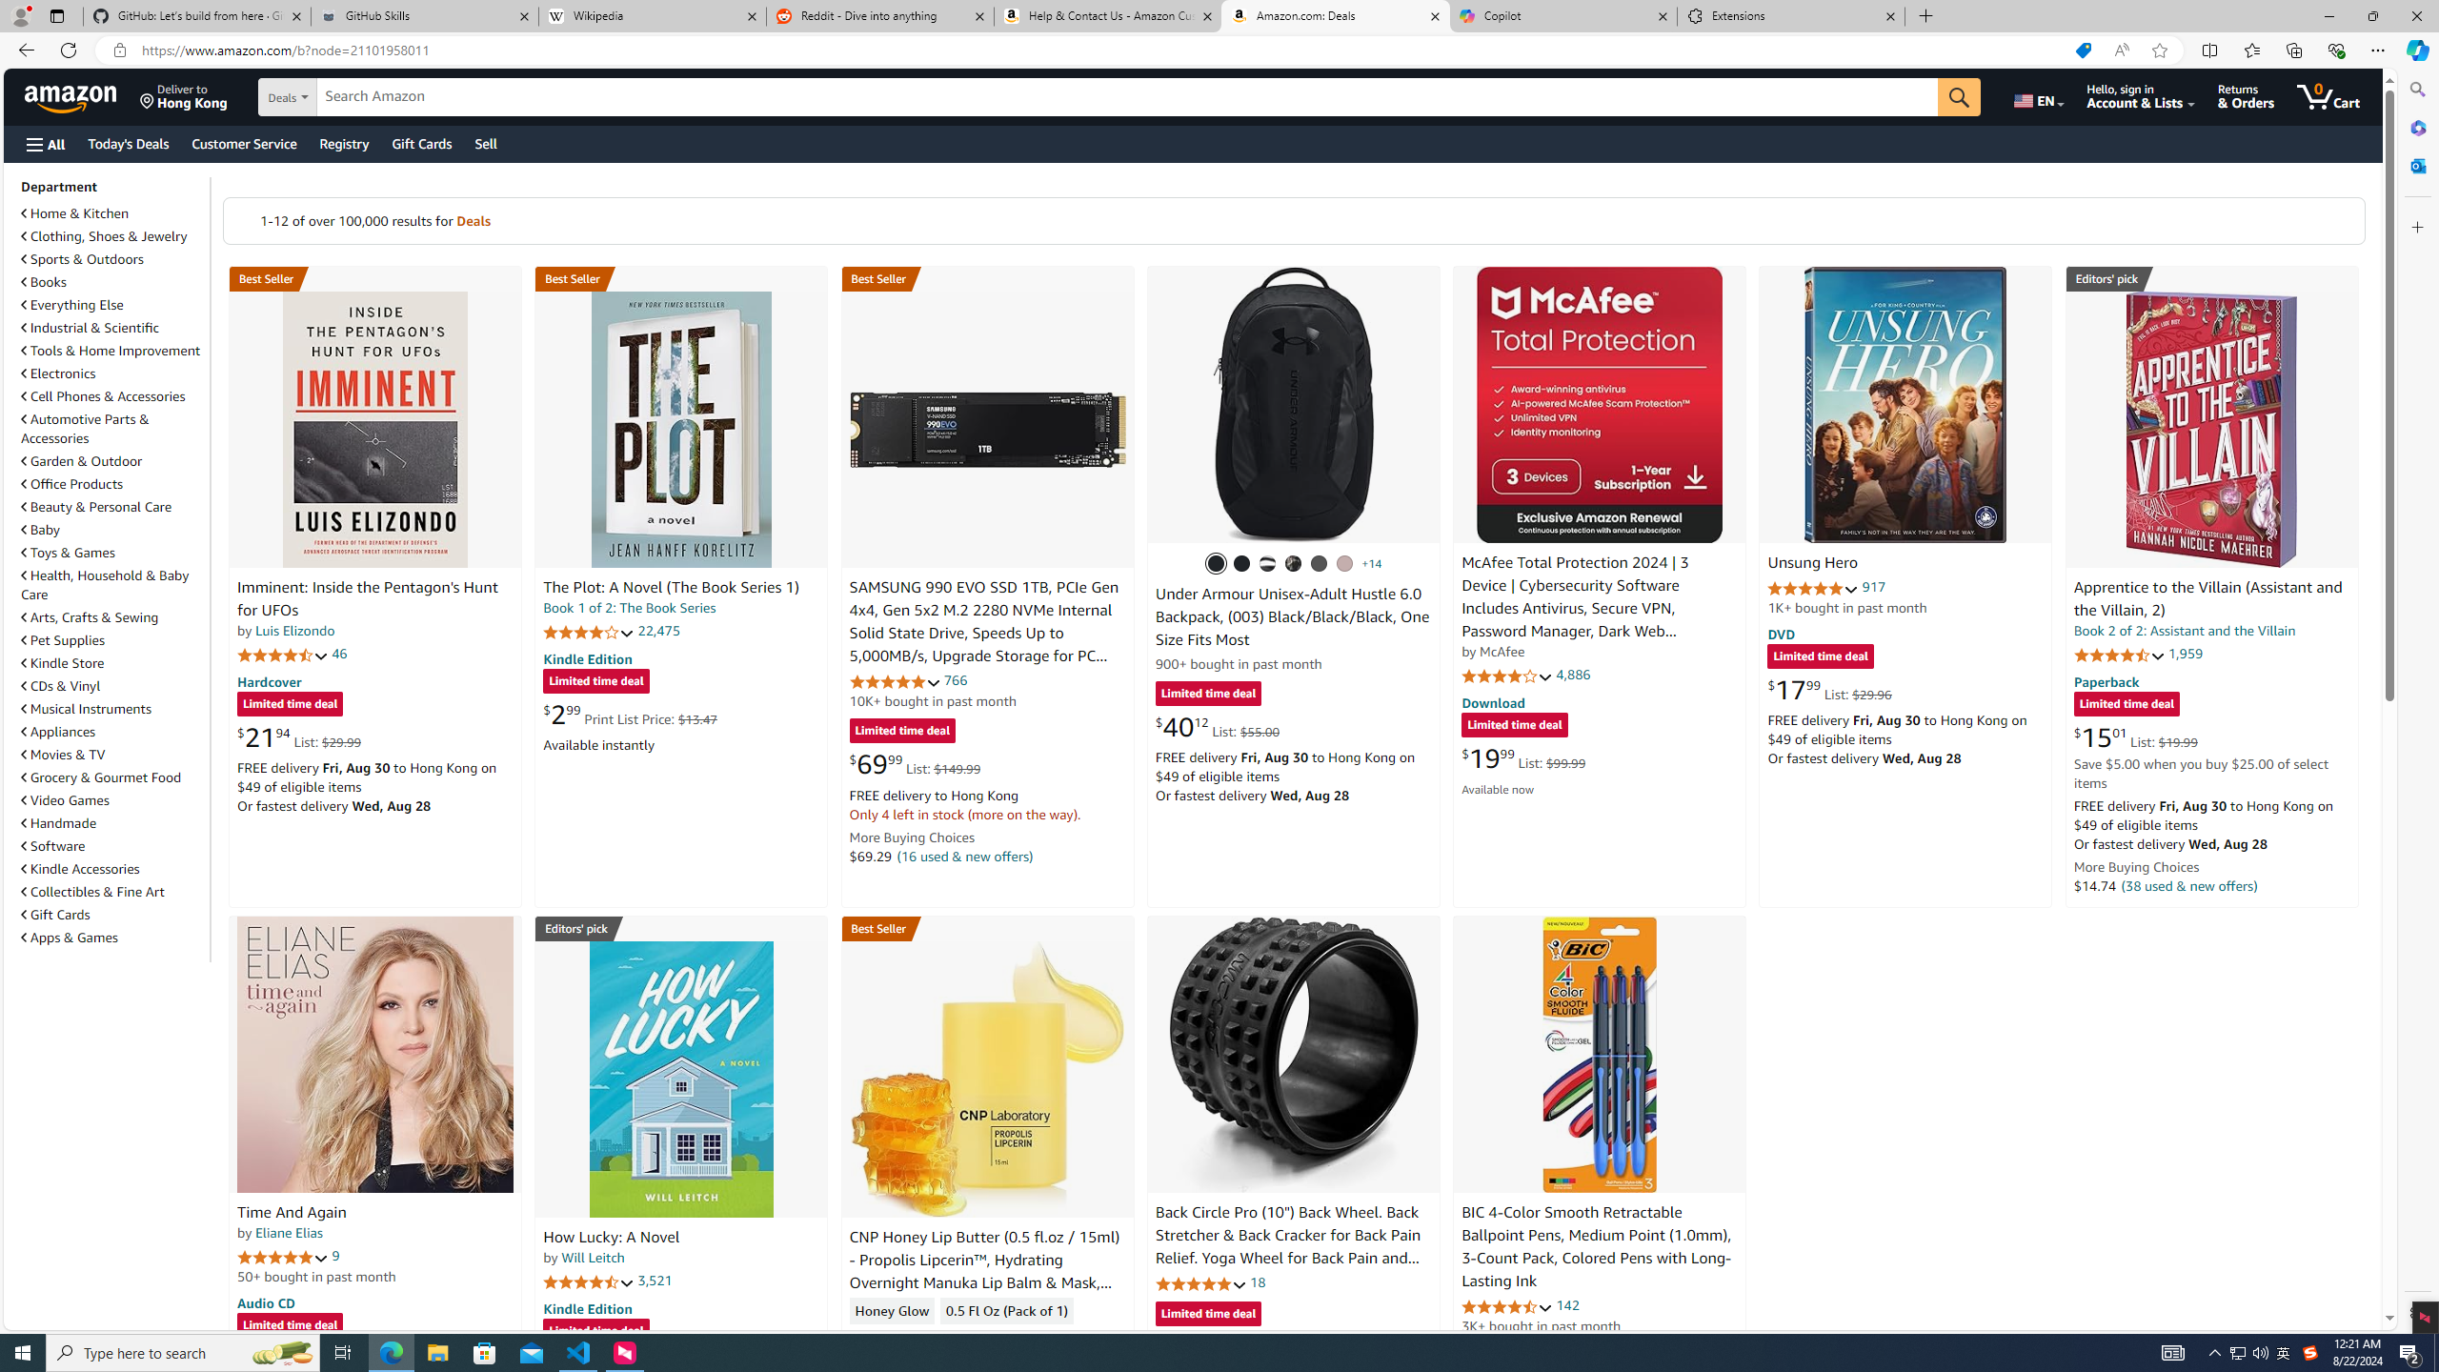 The width and height of the screenshot is (2439, 1372). Describe the element at coordinates (69, 553) in the screenshot. I see `Toys & Games` at that location.